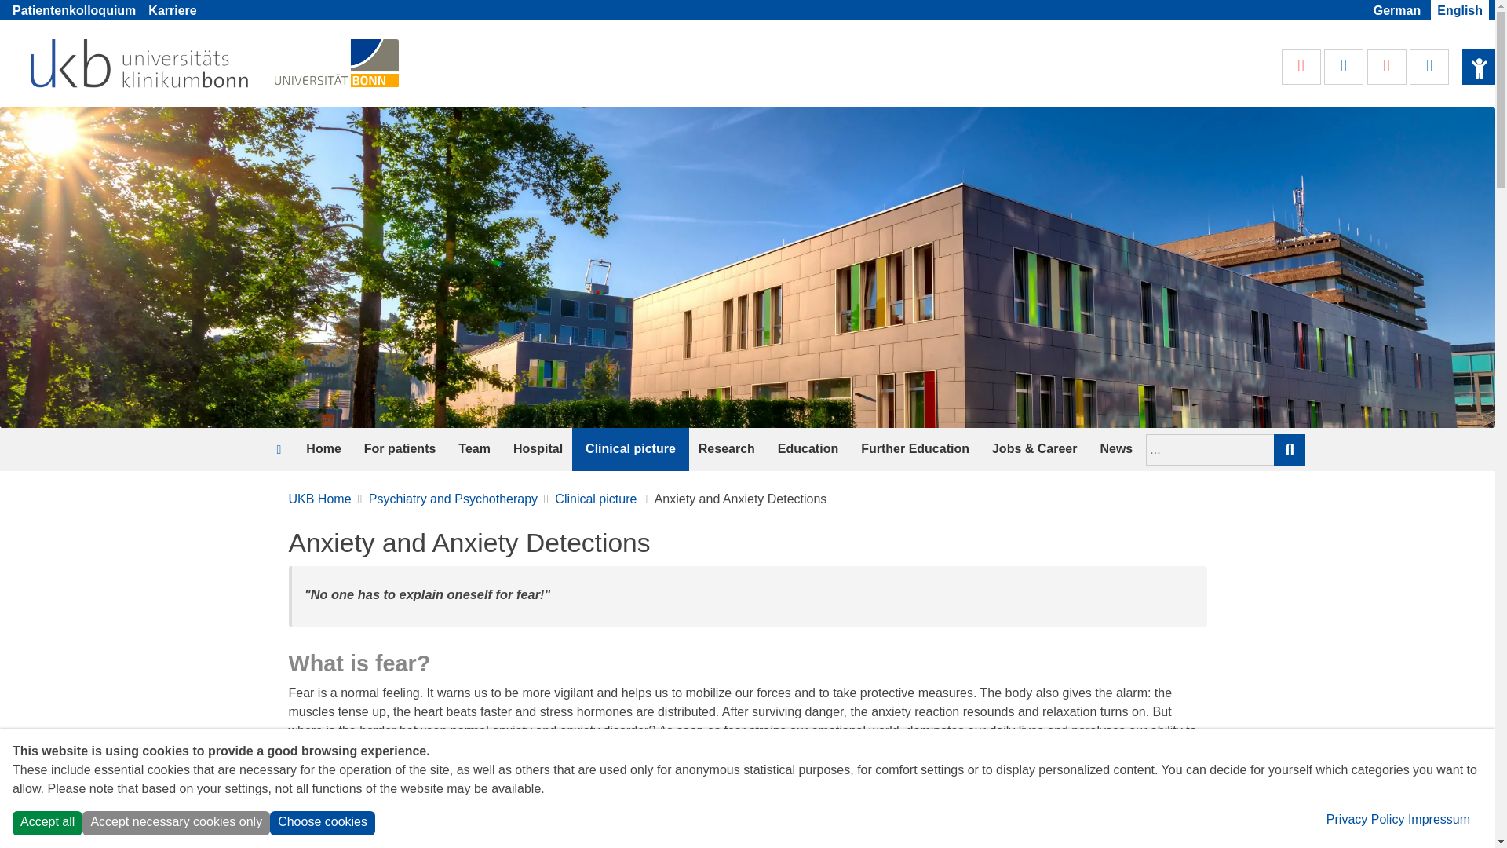 The width and height of the screenshot is (1507, 848). Describe the element at coordinates (400, 449) in the screenshot. I see `For patients` at that location.